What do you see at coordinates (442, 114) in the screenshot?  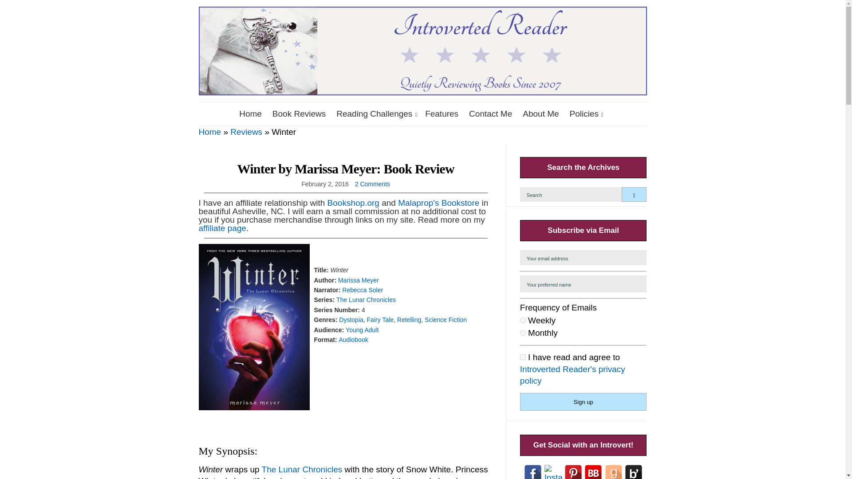 I see `Features` at bounding box center [442, 114].